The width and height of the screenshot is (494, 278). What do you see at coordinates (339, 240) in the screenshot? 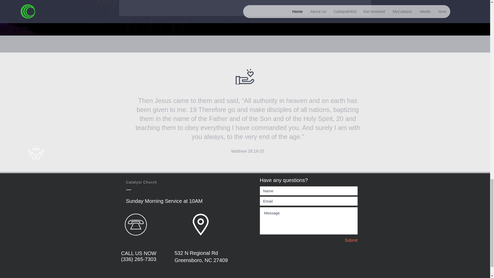
I see `Submit` at bounding box center [339, 240].